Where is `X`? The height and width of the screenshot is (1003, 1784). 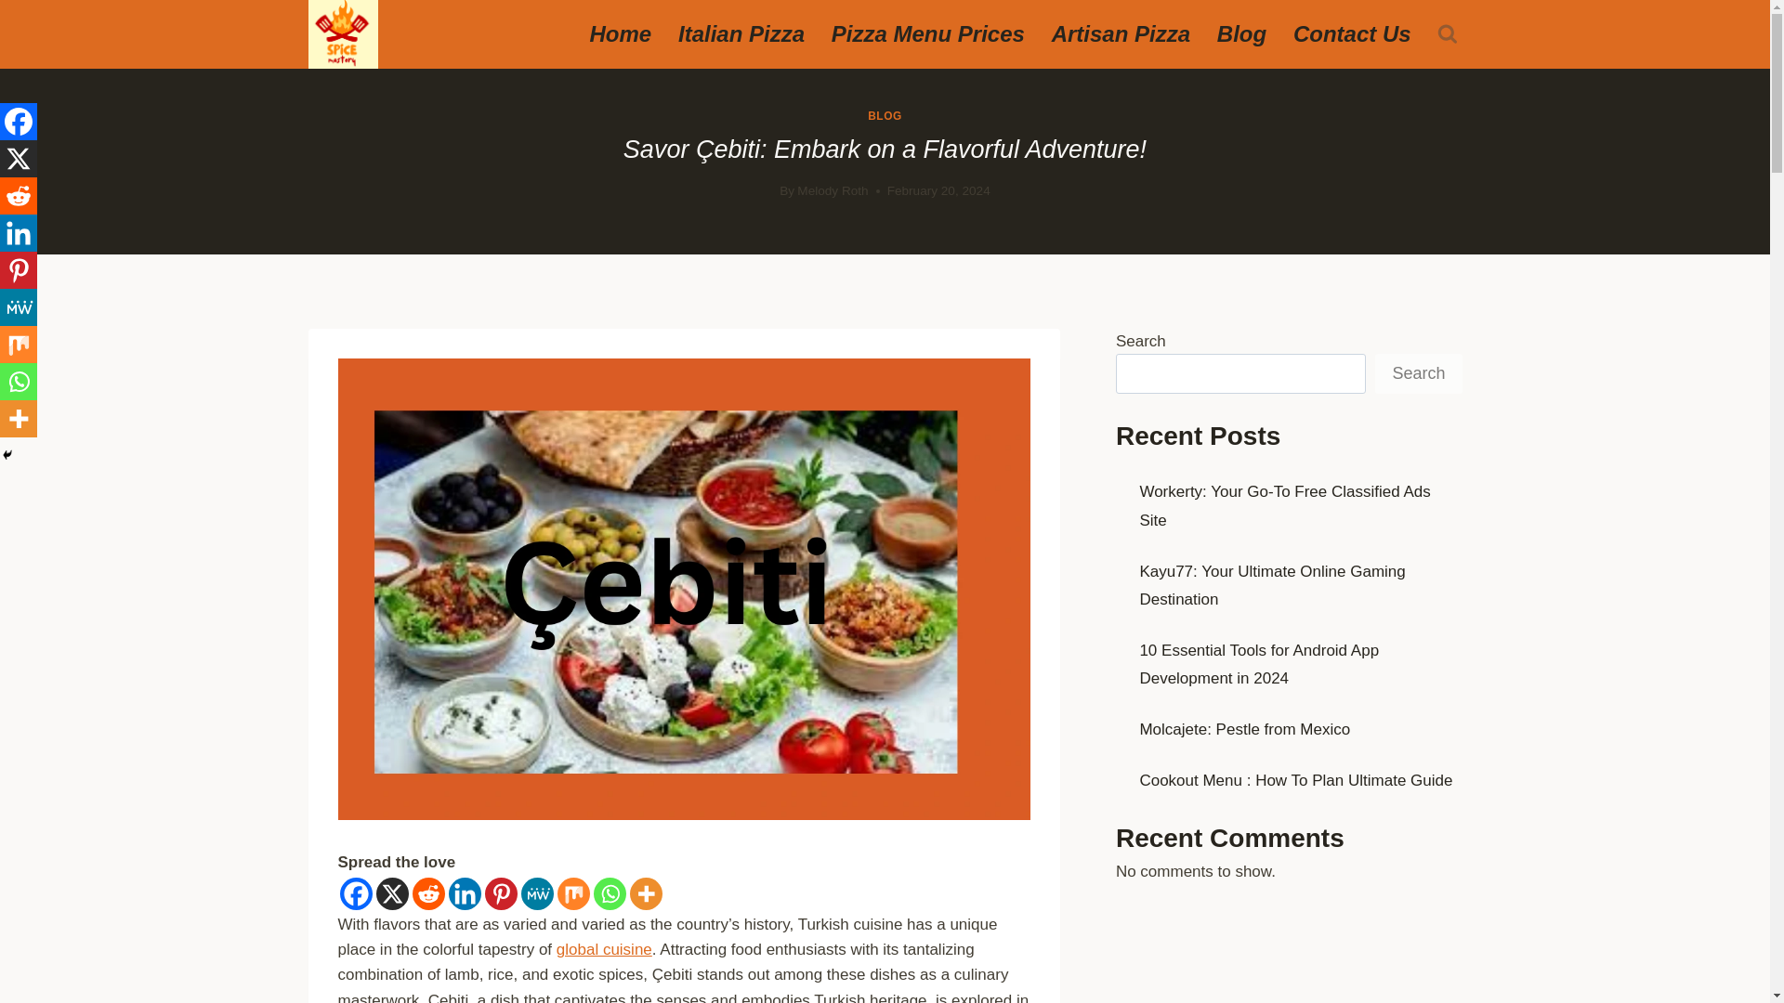
X is located at coordinates (391, 893).